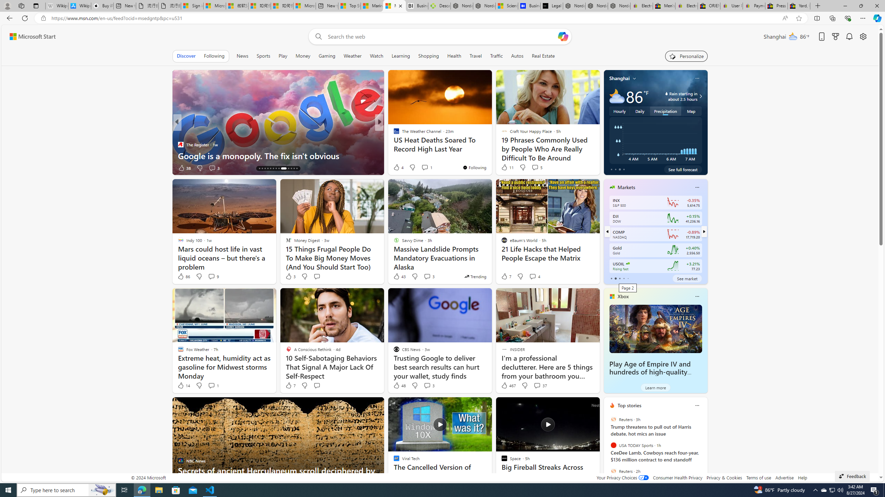 This screenshot has width=885, height=497. What do you see at coordinates (290, 385) in the screenshot?
I see `7 Like` at bounding box center [290, 385].